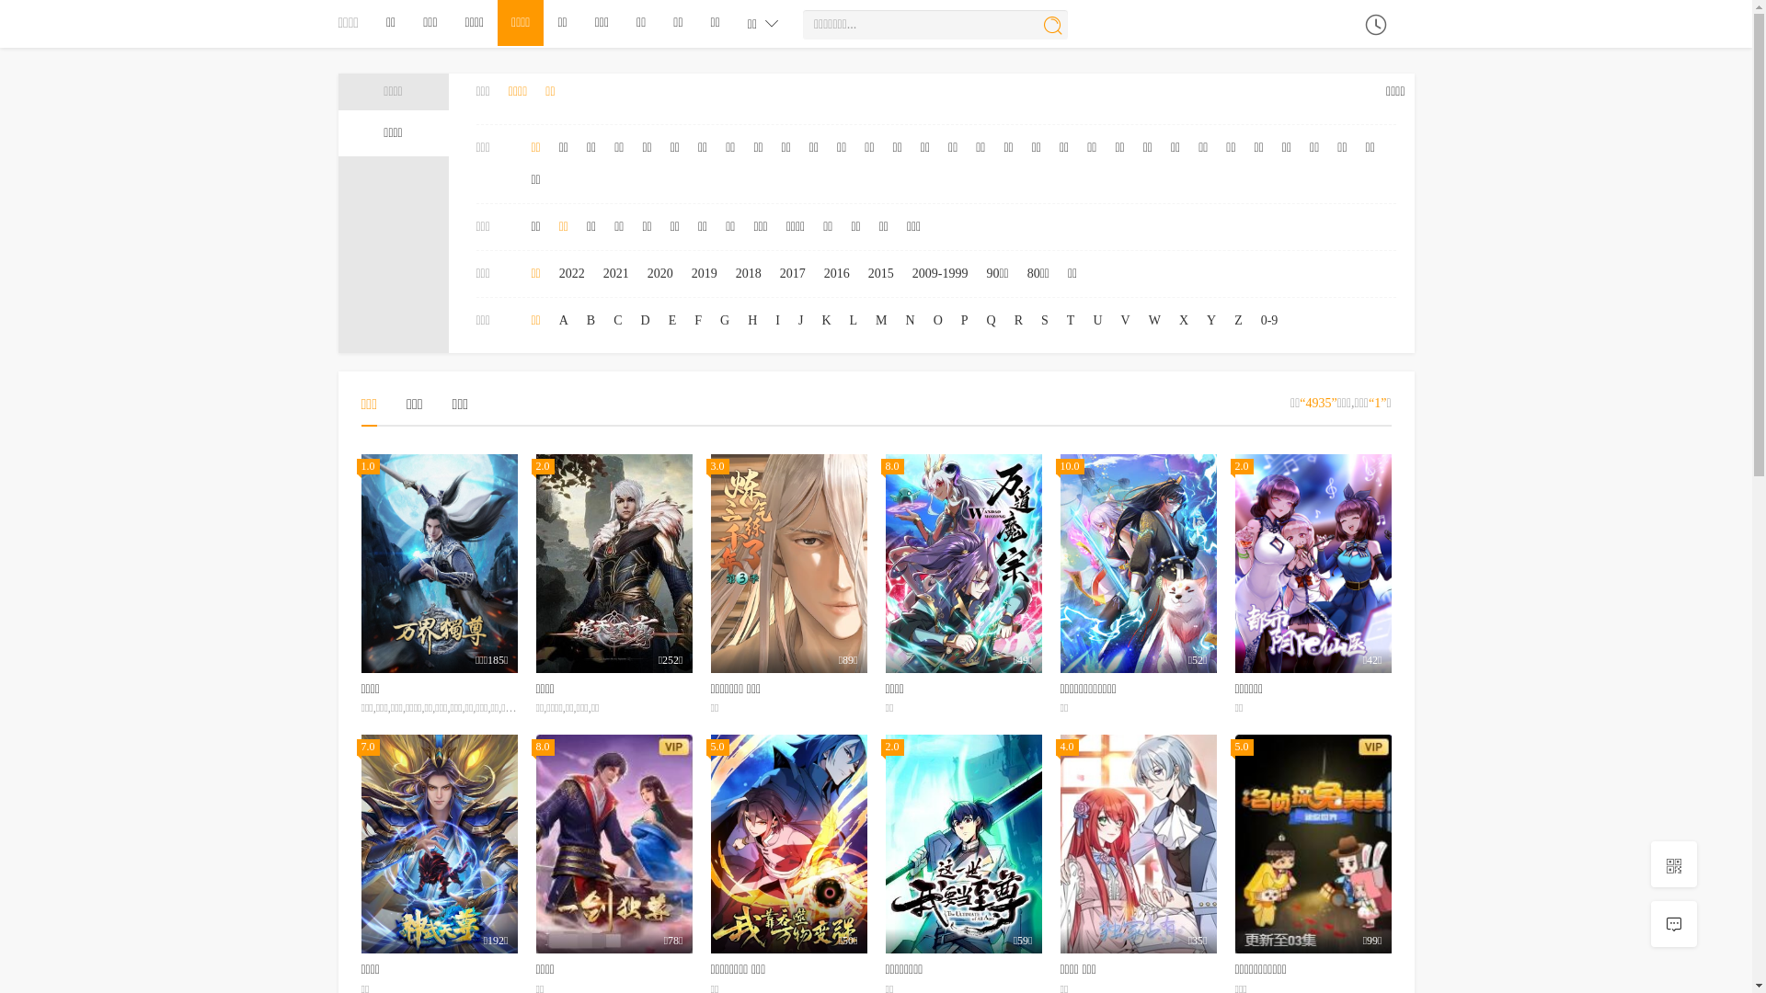 This screenshot has height=993, width=1766. What do you see at coordinates (992, 321) in the screenshot?
I see `Q` at bounding box center [992, 321].